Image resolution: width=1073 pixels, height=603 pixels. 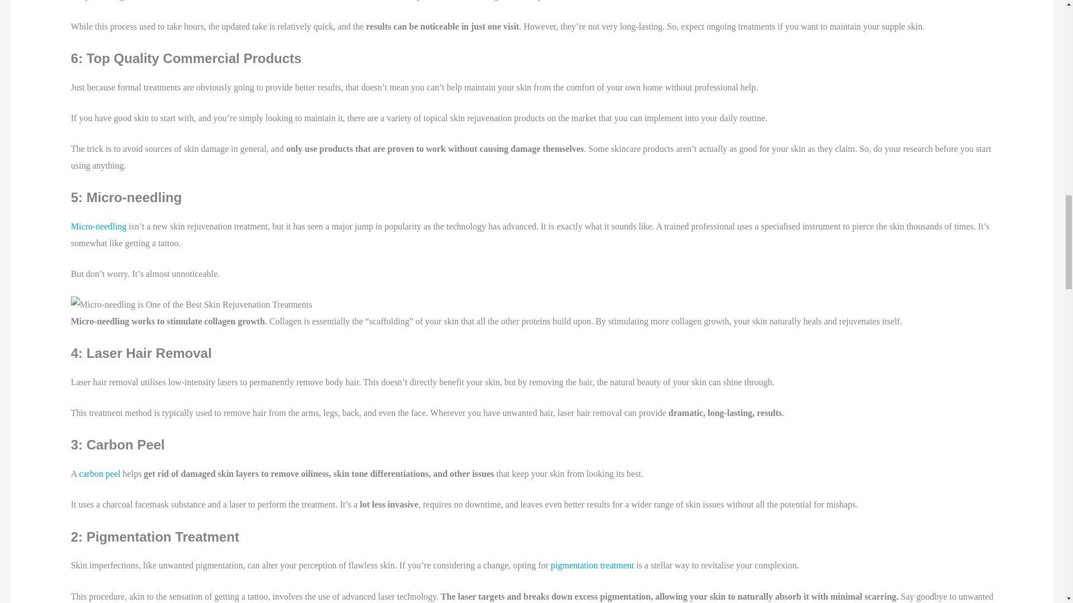 What do you see at coordinates (592, 565) in the screenshot?
I see `pigmentation treatment` at bounding box center [592, 565].